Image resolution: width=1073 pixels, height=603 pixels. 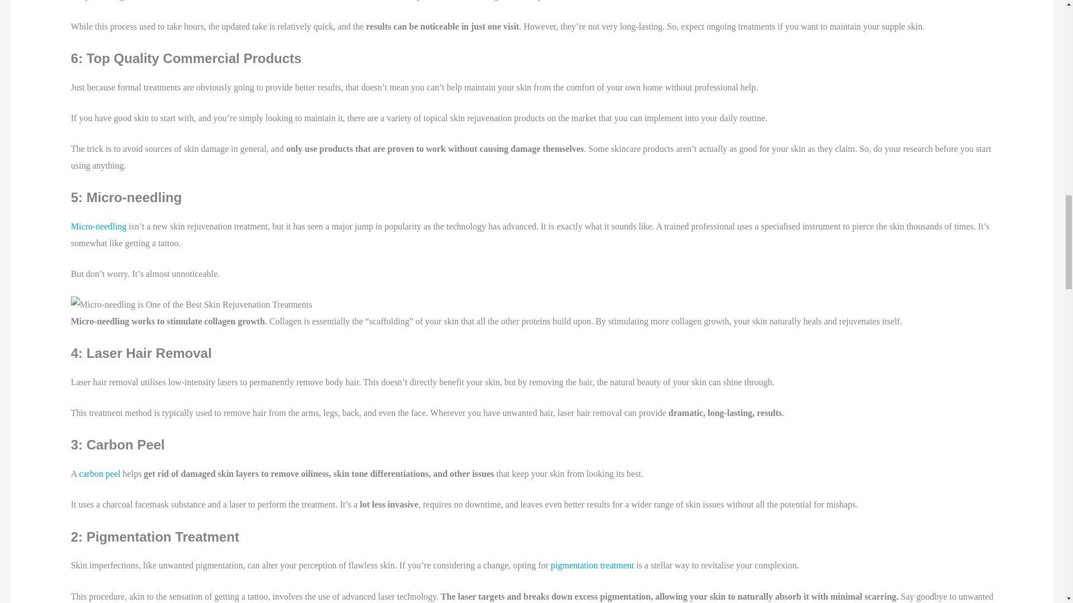 What do you see at coordinates (592, 565) in the screenshot?
I see `pigmentation treatment` at bounding box center [592, 565].